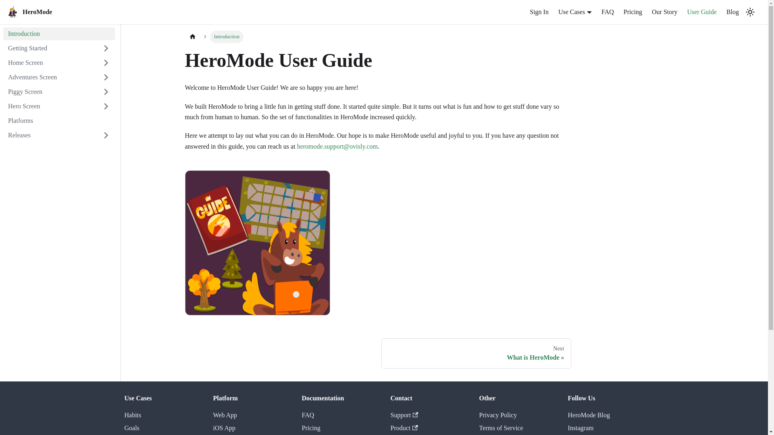  Describe the element at coordinates (59, 63) in the screenshot. I see `Home Screen` at that location.